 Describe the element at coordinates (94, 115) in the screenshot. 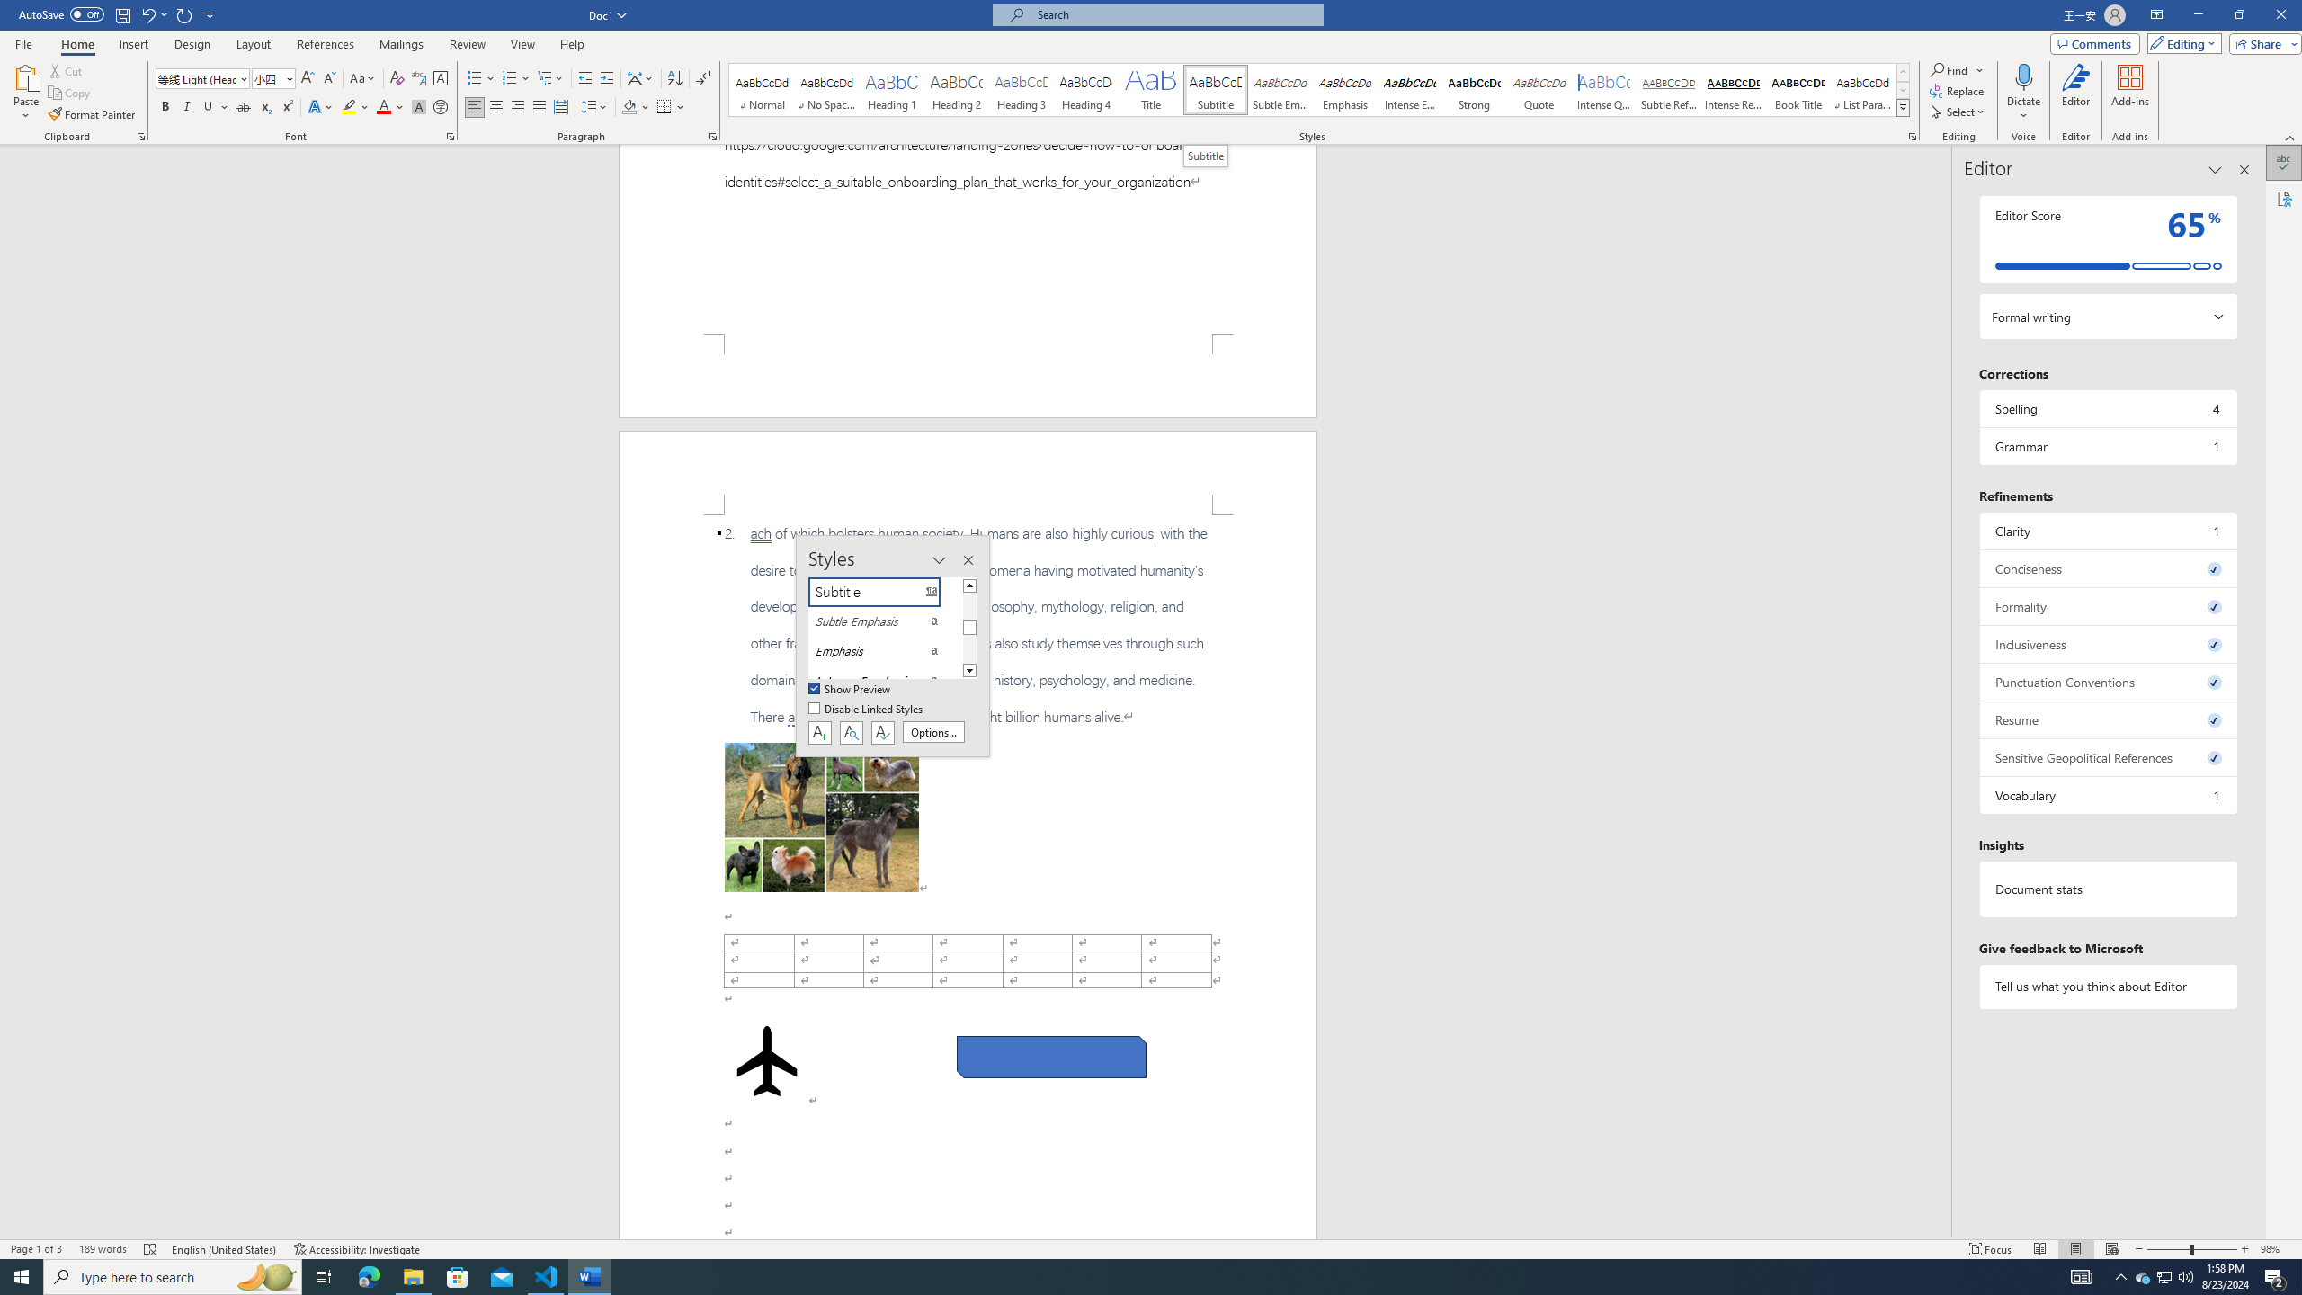

I see `Format Painter` at that location.